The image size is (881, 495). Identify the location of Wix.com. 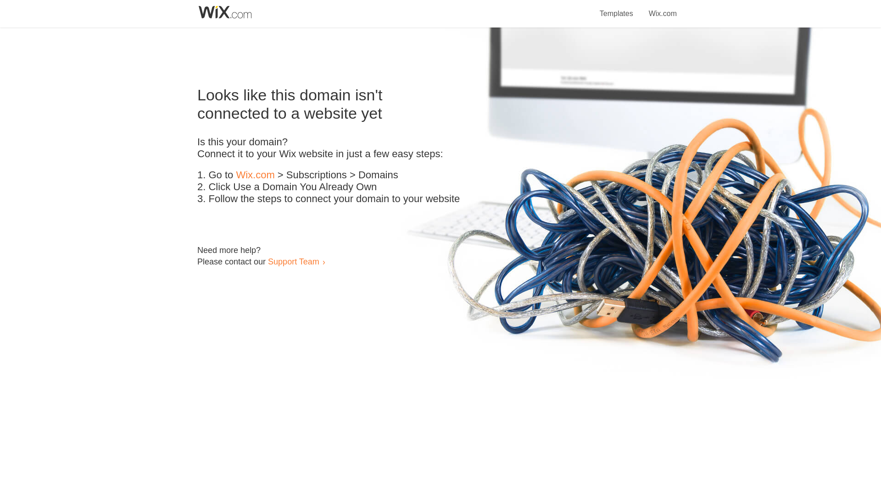
(663, 8).